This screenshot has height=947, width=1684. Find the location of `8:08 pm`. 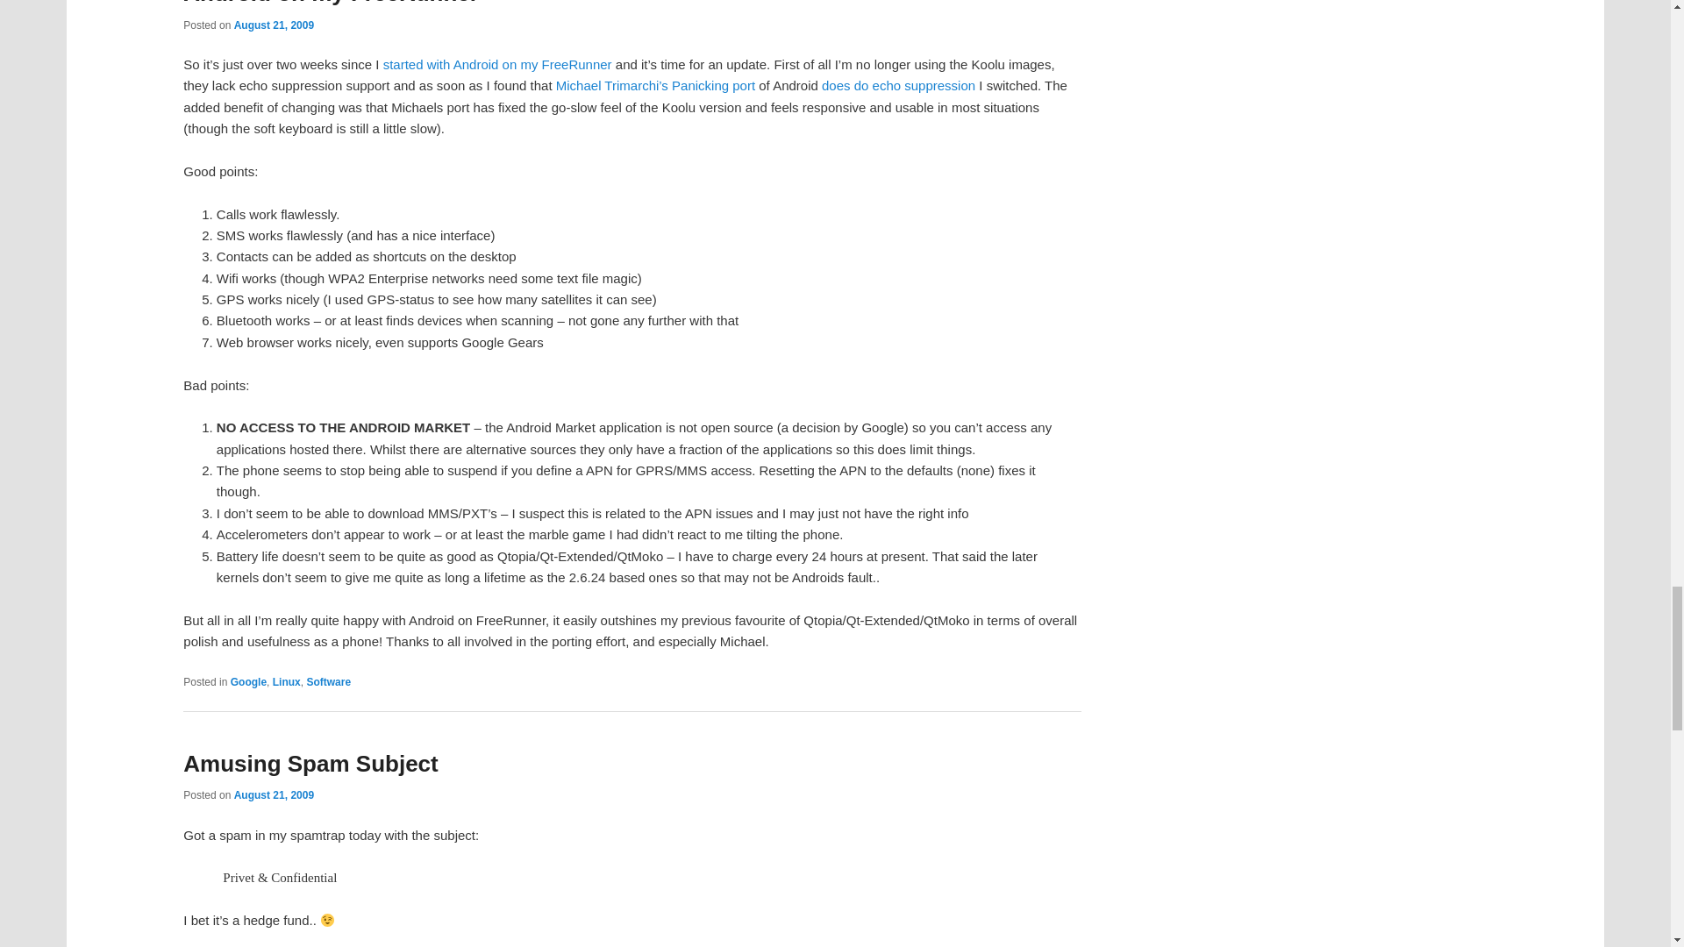

8:08 pm is located at coordinates (274, 794).